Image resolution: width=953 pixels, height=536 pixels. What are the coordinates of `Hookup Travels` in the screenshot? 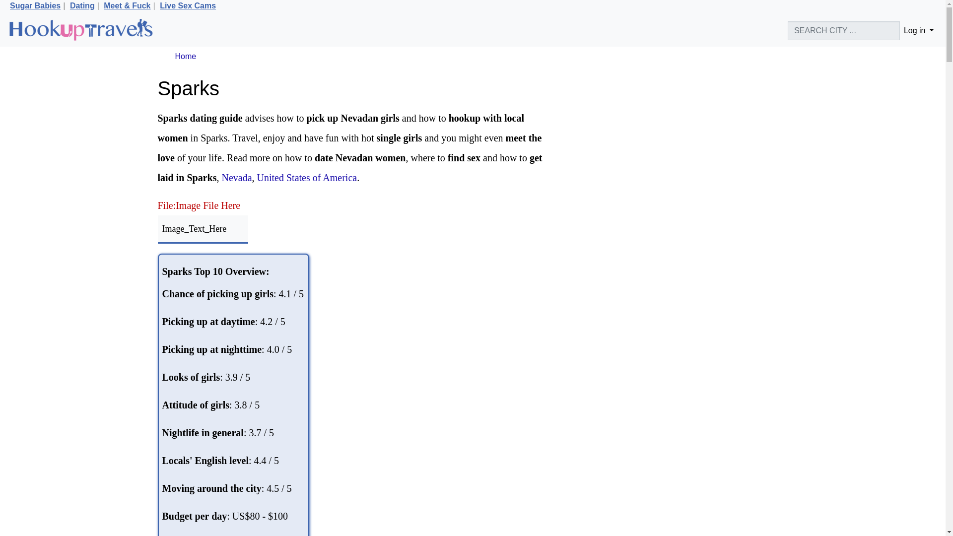 It's located at (80, 31).